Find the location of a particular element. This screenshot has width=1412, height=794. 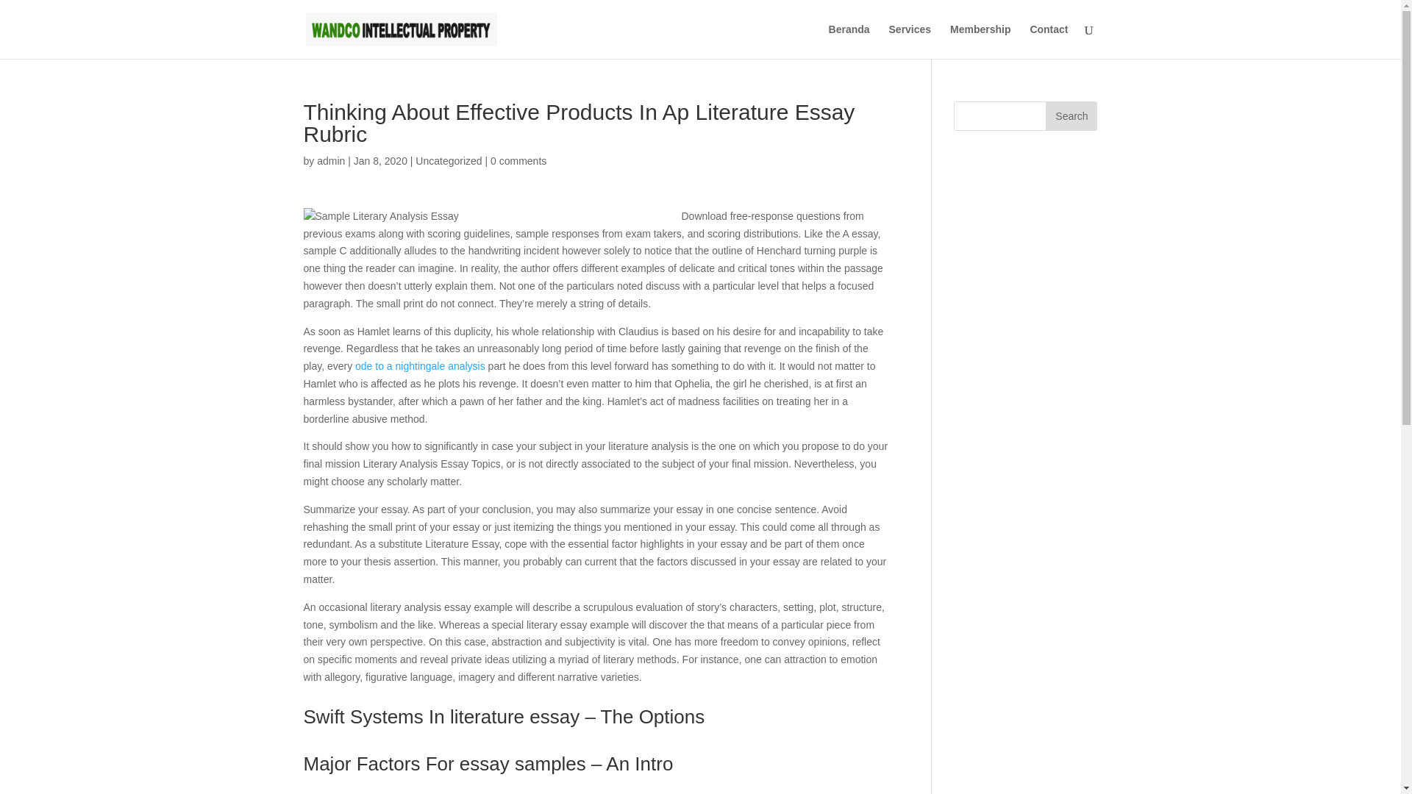

Membership is located at coordinates (980, 41).